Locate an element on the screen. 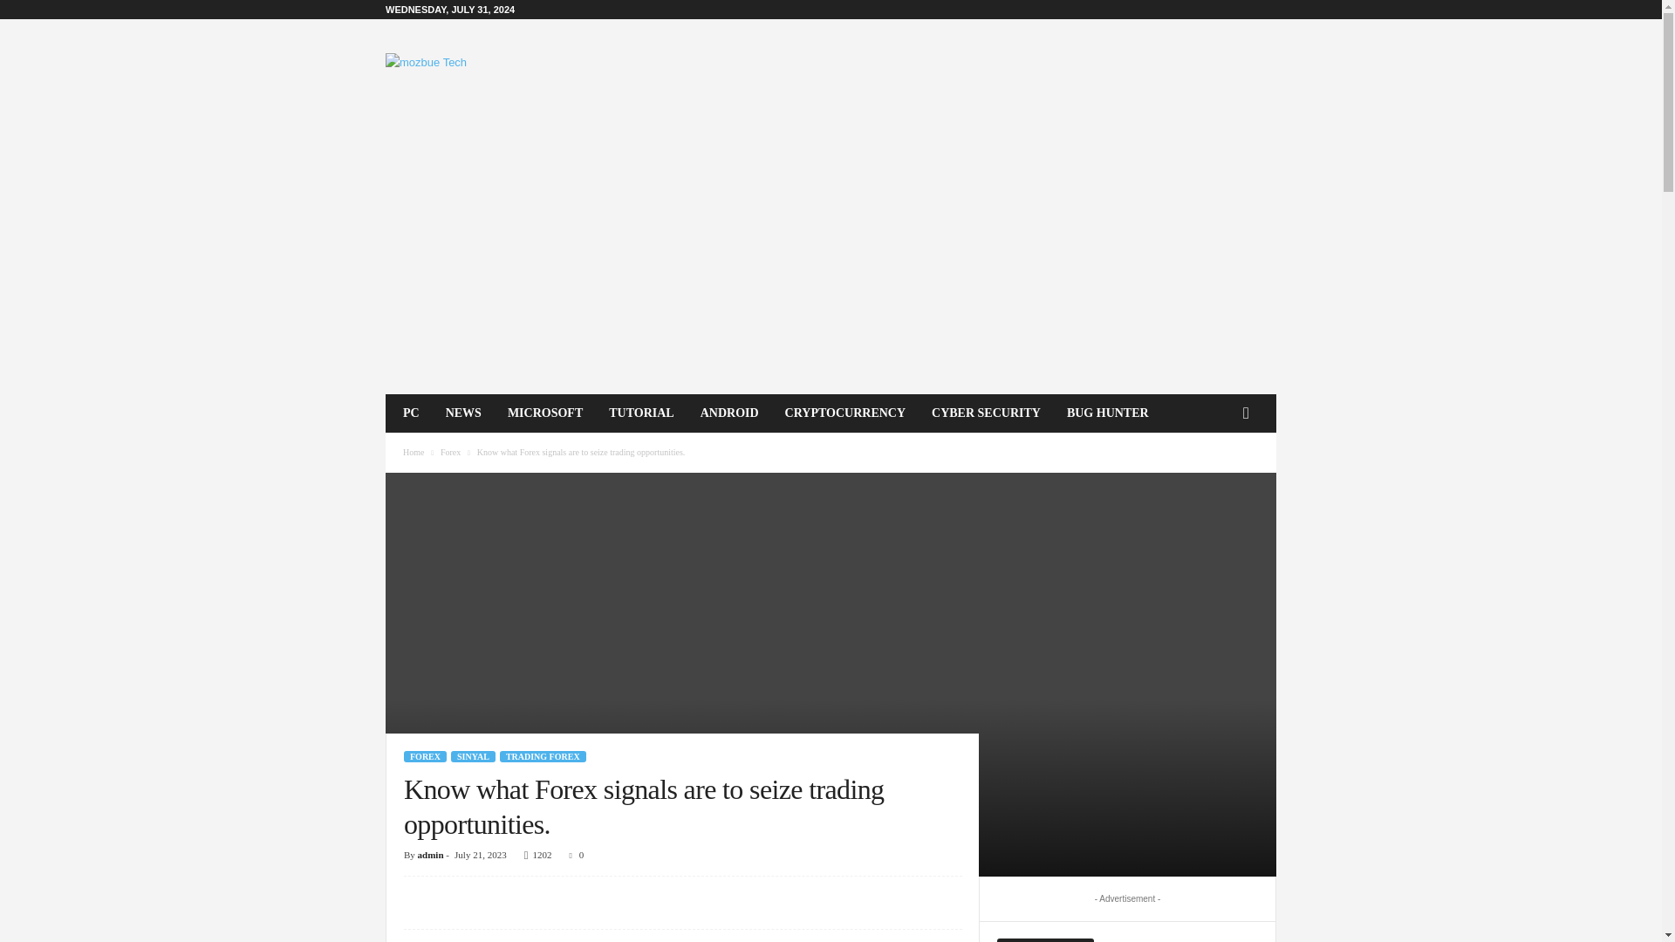 This screenshot has height=942, width=1675. NEWS is located at coordinates (462, 413).